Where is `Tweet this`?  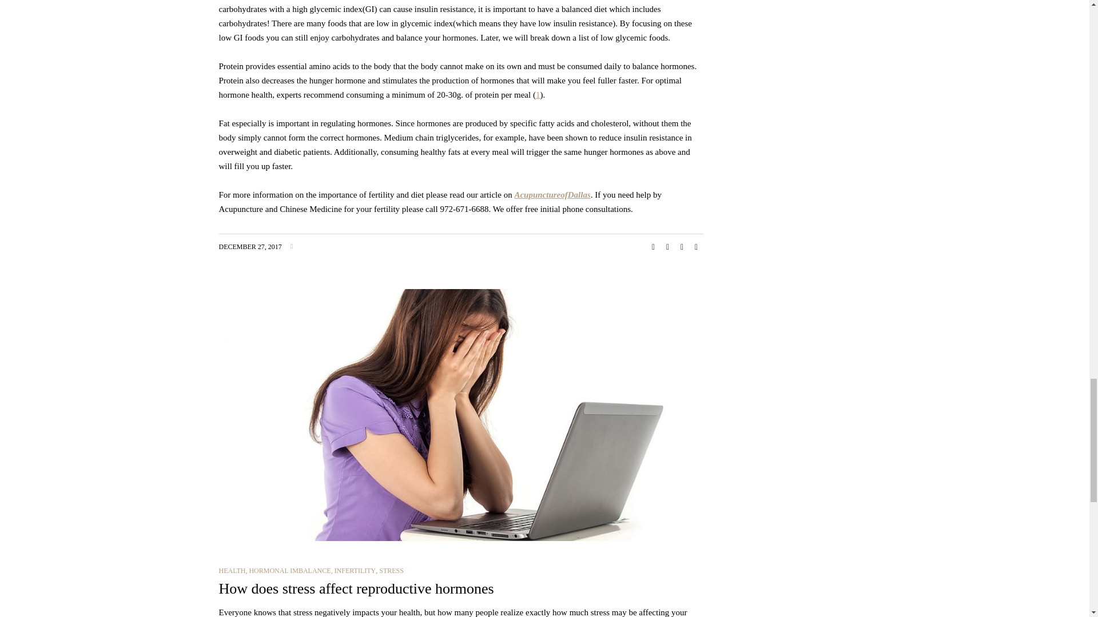
Tweet this is located at coordinates (668, 247).